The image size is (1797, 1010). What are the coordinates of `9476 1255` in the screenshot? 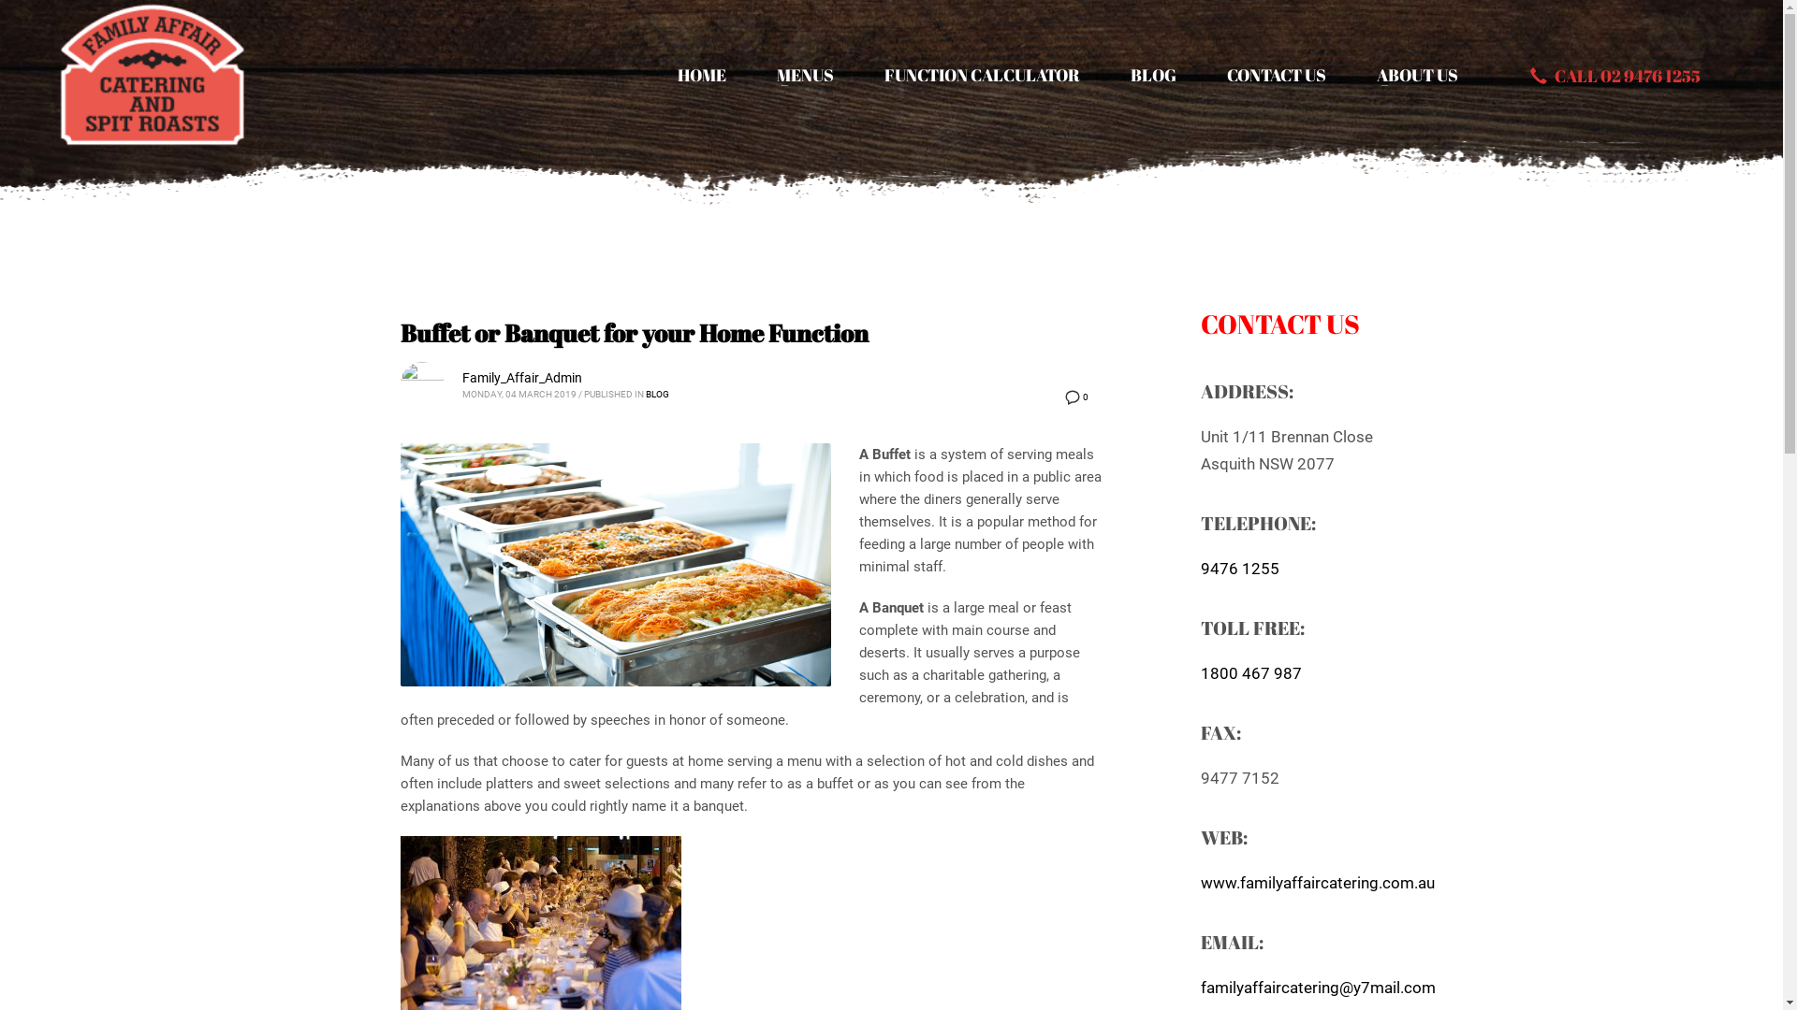 It's located at (1239, 568).